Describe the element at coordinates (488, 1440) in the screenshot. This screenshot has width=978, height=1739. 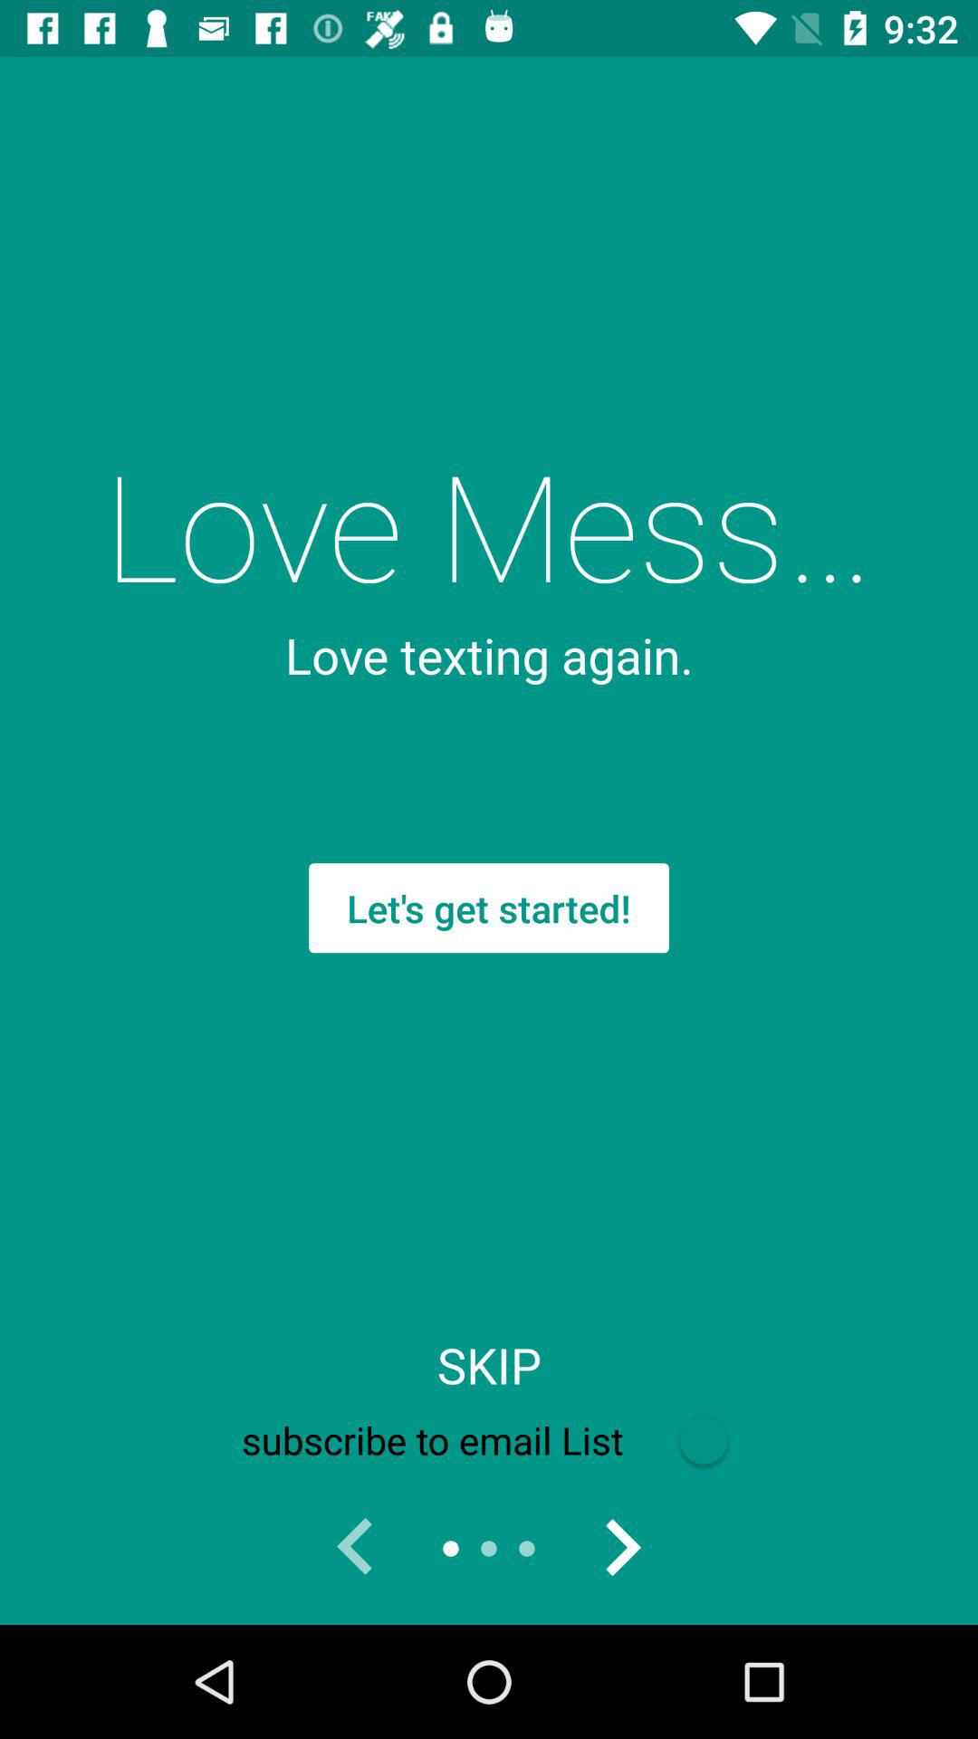
I see `turn off icon below skip icon` at that location.